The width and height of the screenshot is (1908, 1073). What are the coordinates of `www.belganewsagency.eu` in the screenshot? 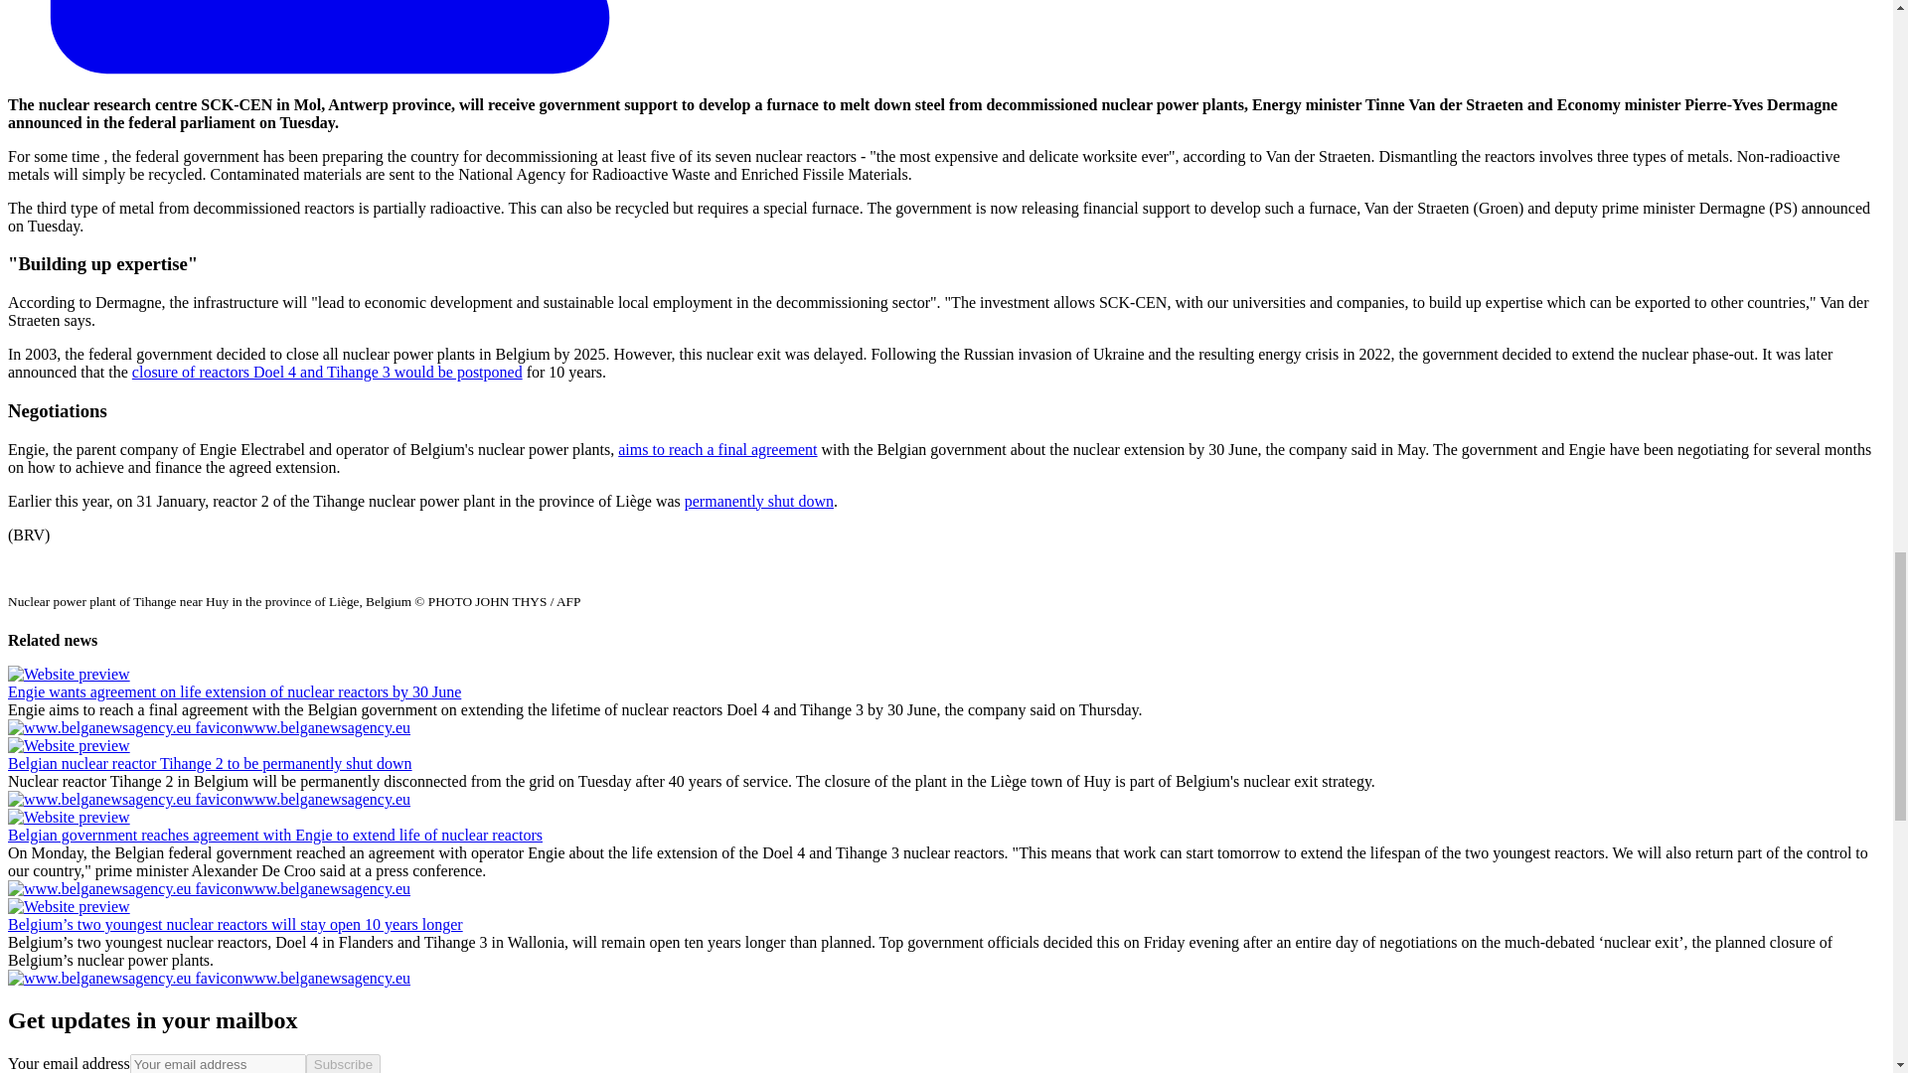 It's located at (209, 888).